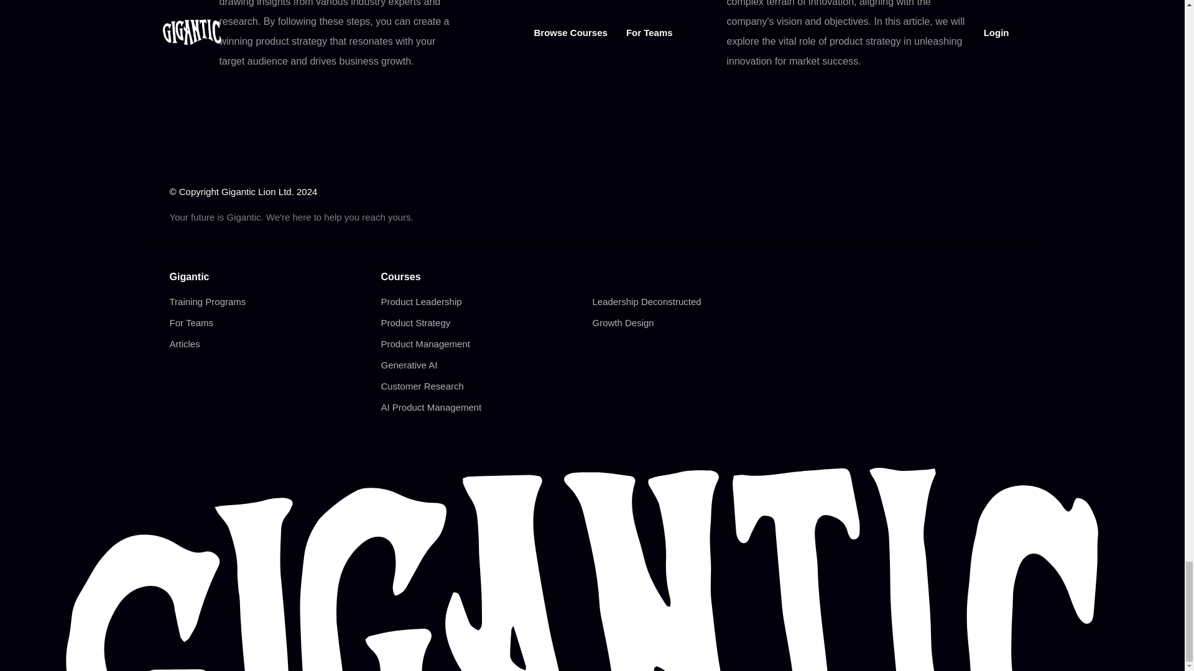  I want to click on Training Programs, so click(208, 301).